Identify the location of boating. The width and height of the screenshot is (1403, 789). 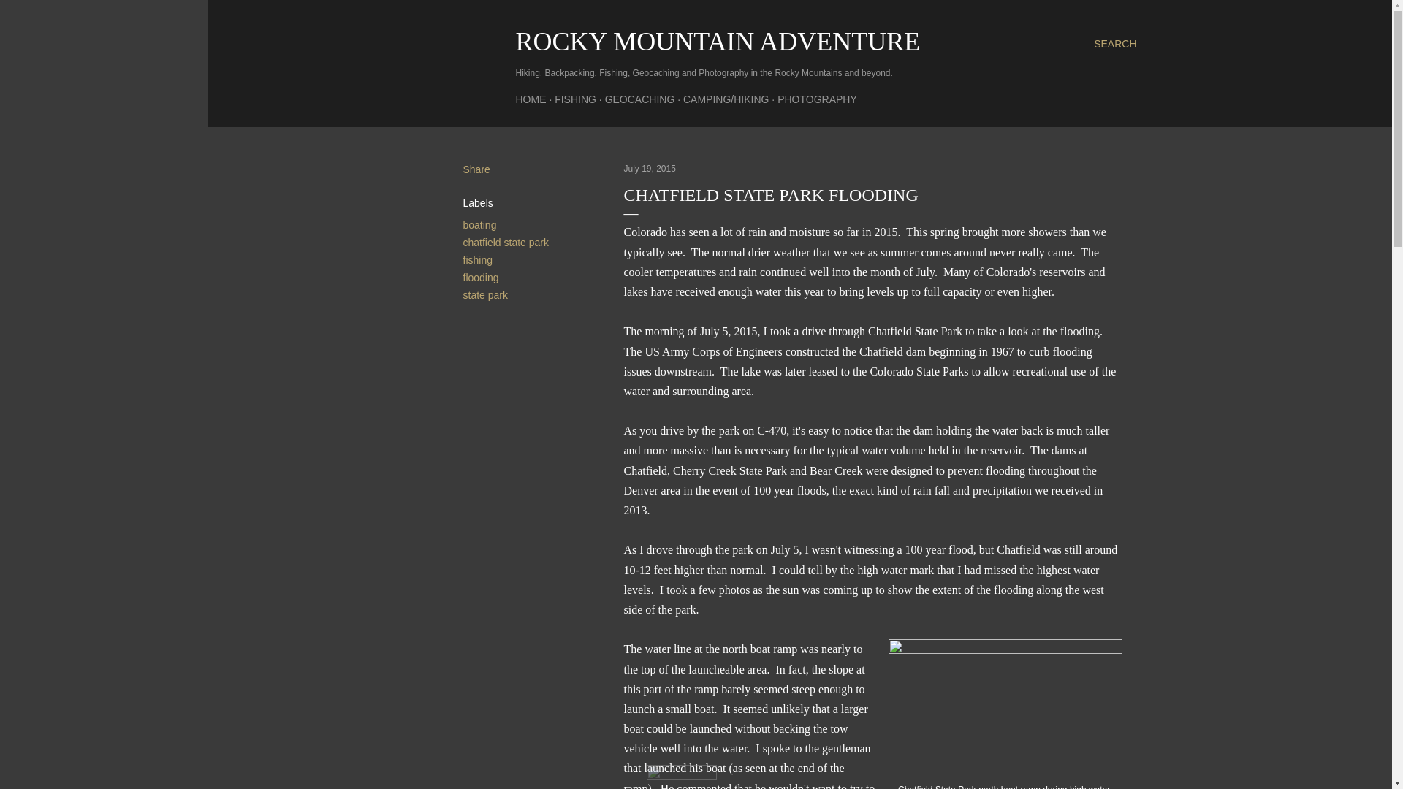
(479, 225).